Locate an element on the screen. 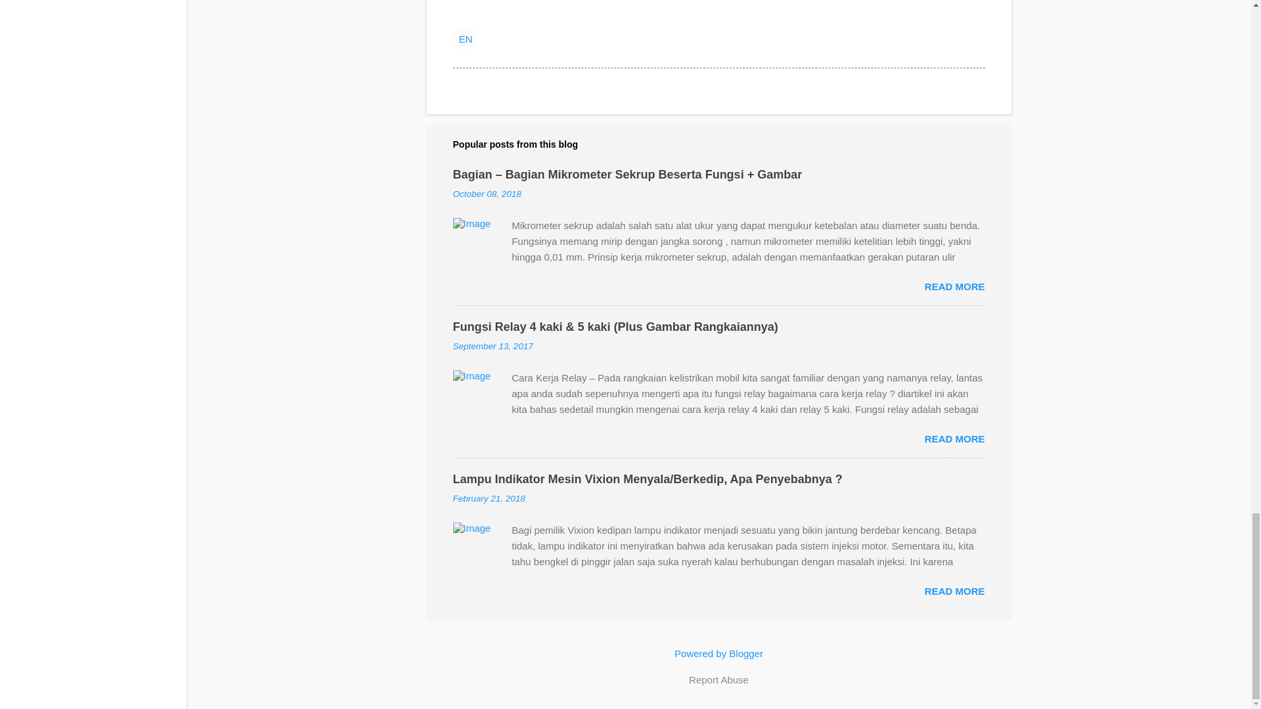  READ MORE is located at coordinates (954, 286).